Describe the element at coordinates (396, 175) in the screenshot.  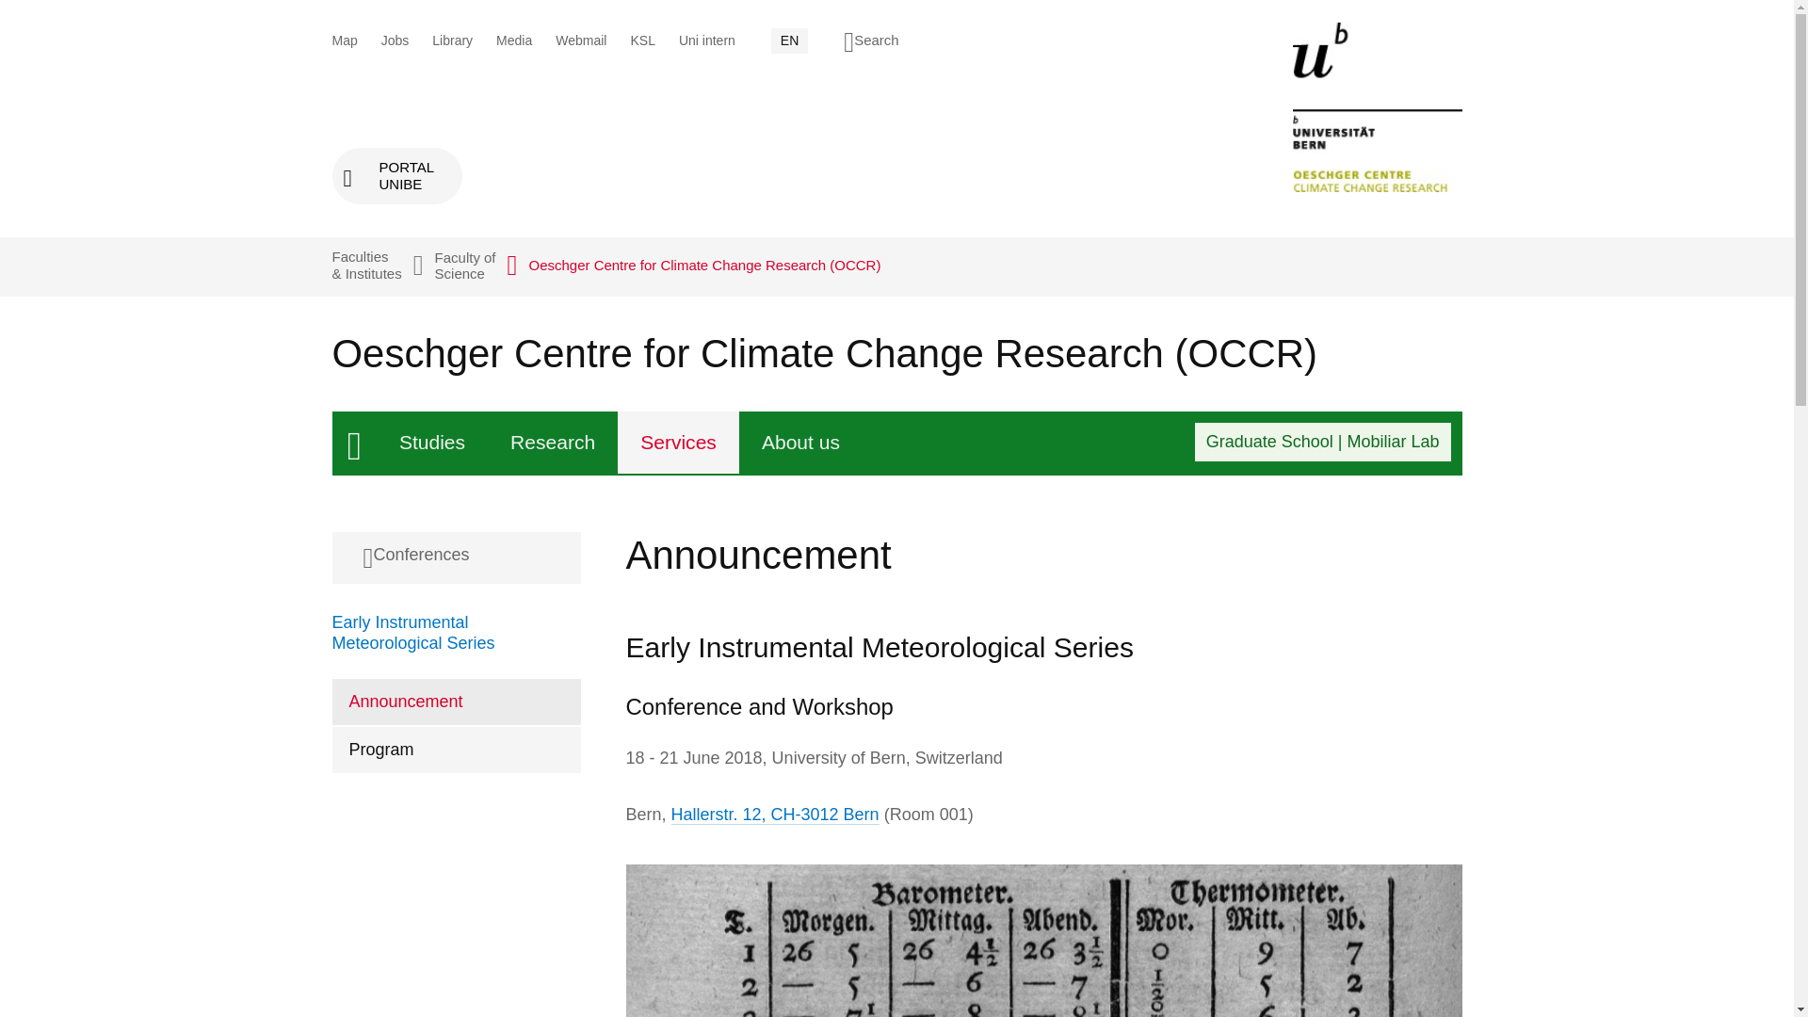
I see `About us` at that location.